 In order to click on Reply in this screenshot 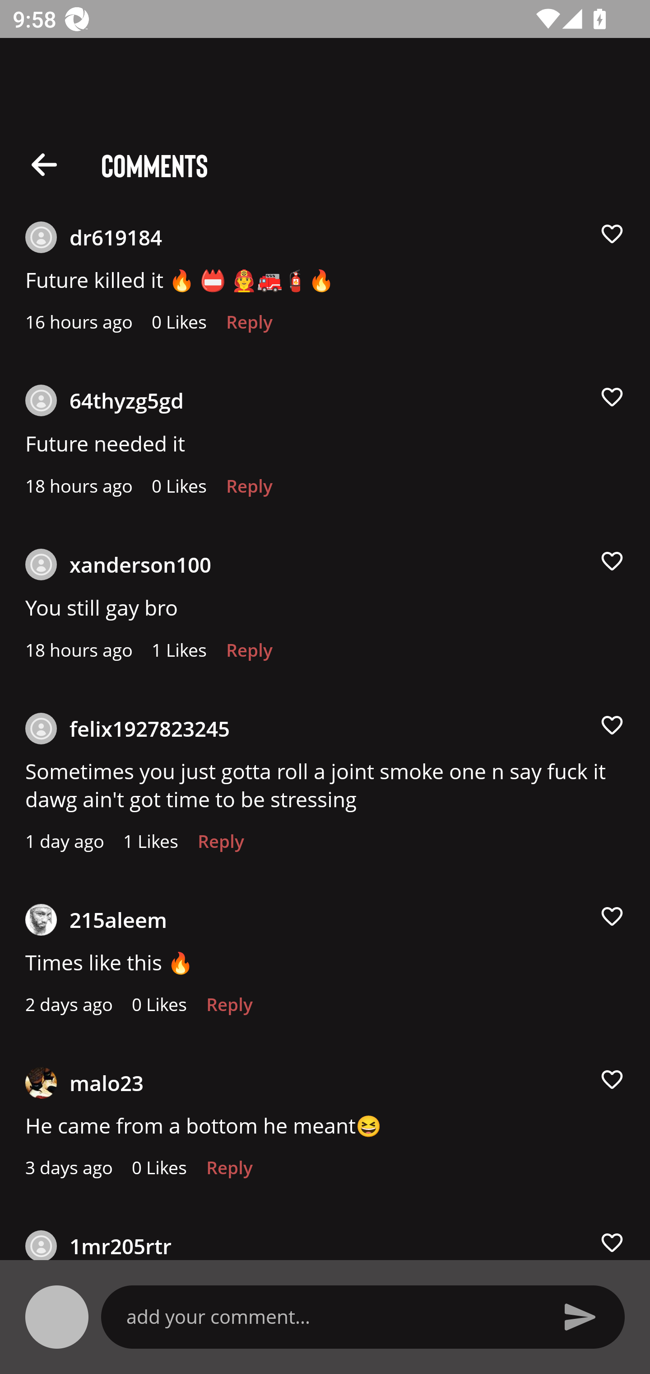, I will do `click(229, 1009)`.